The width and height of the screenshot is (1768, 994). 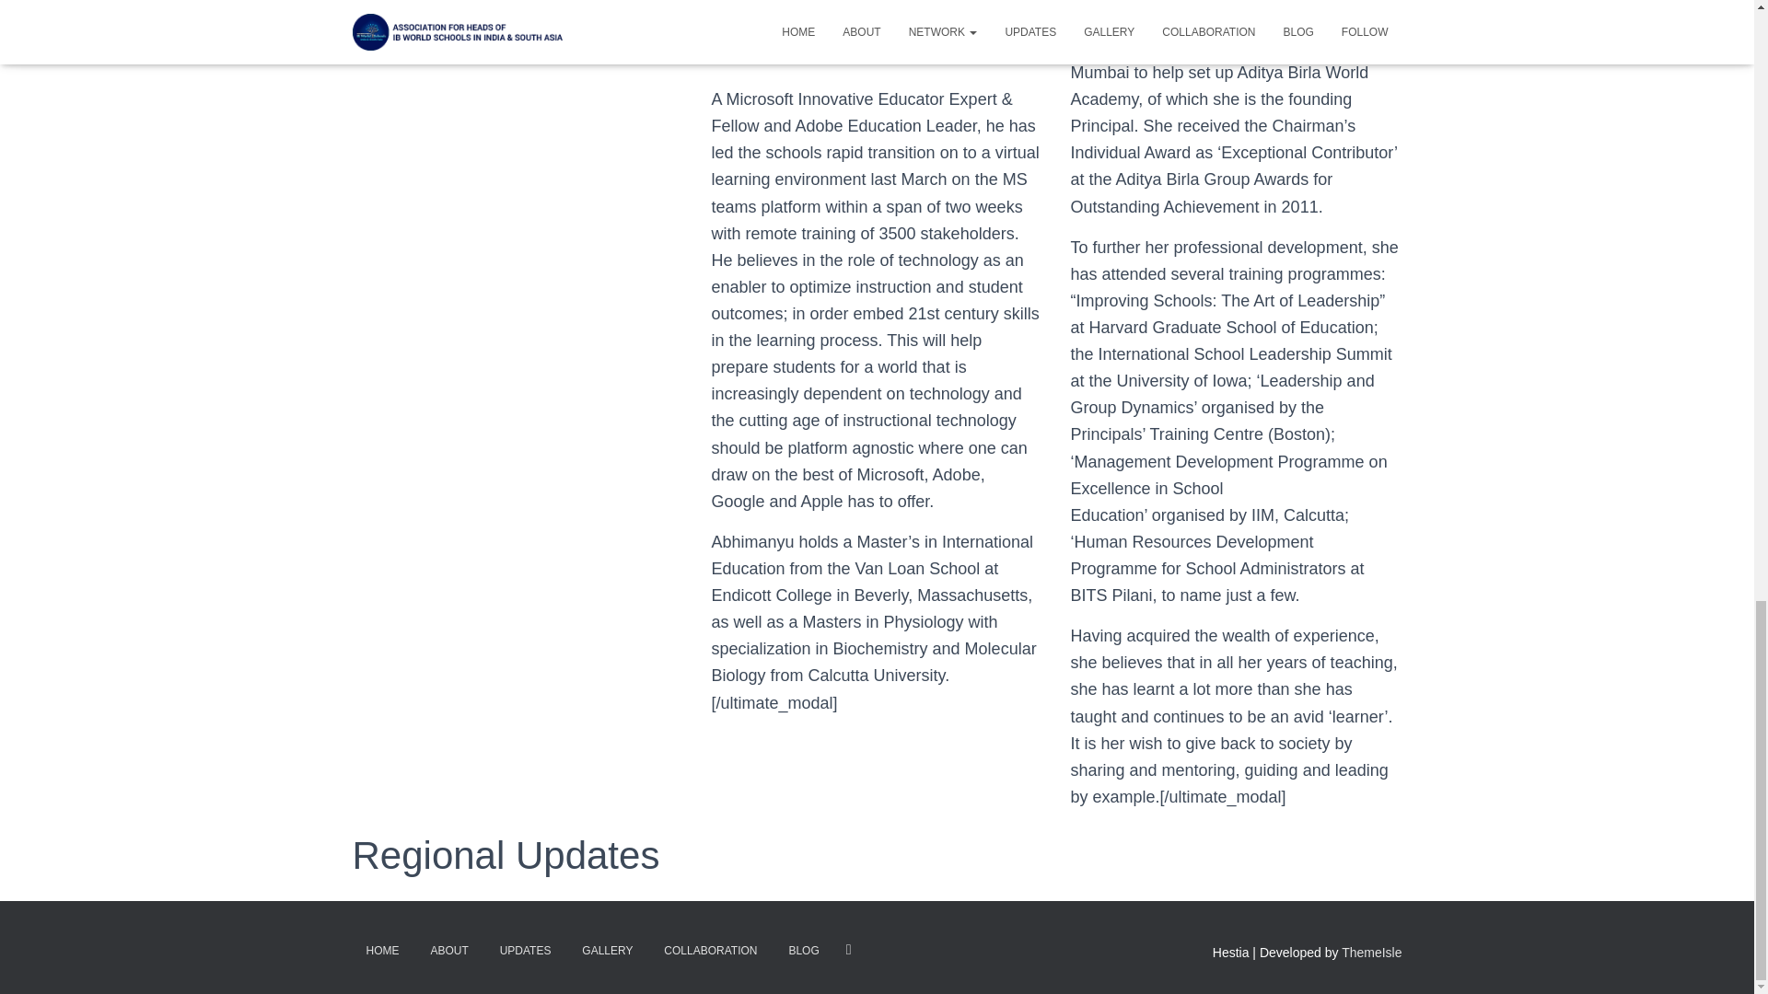 What do you see at coordinates (526, 951) in the screenshot?
I see `UPDATES` at bounding box center [526, 951].